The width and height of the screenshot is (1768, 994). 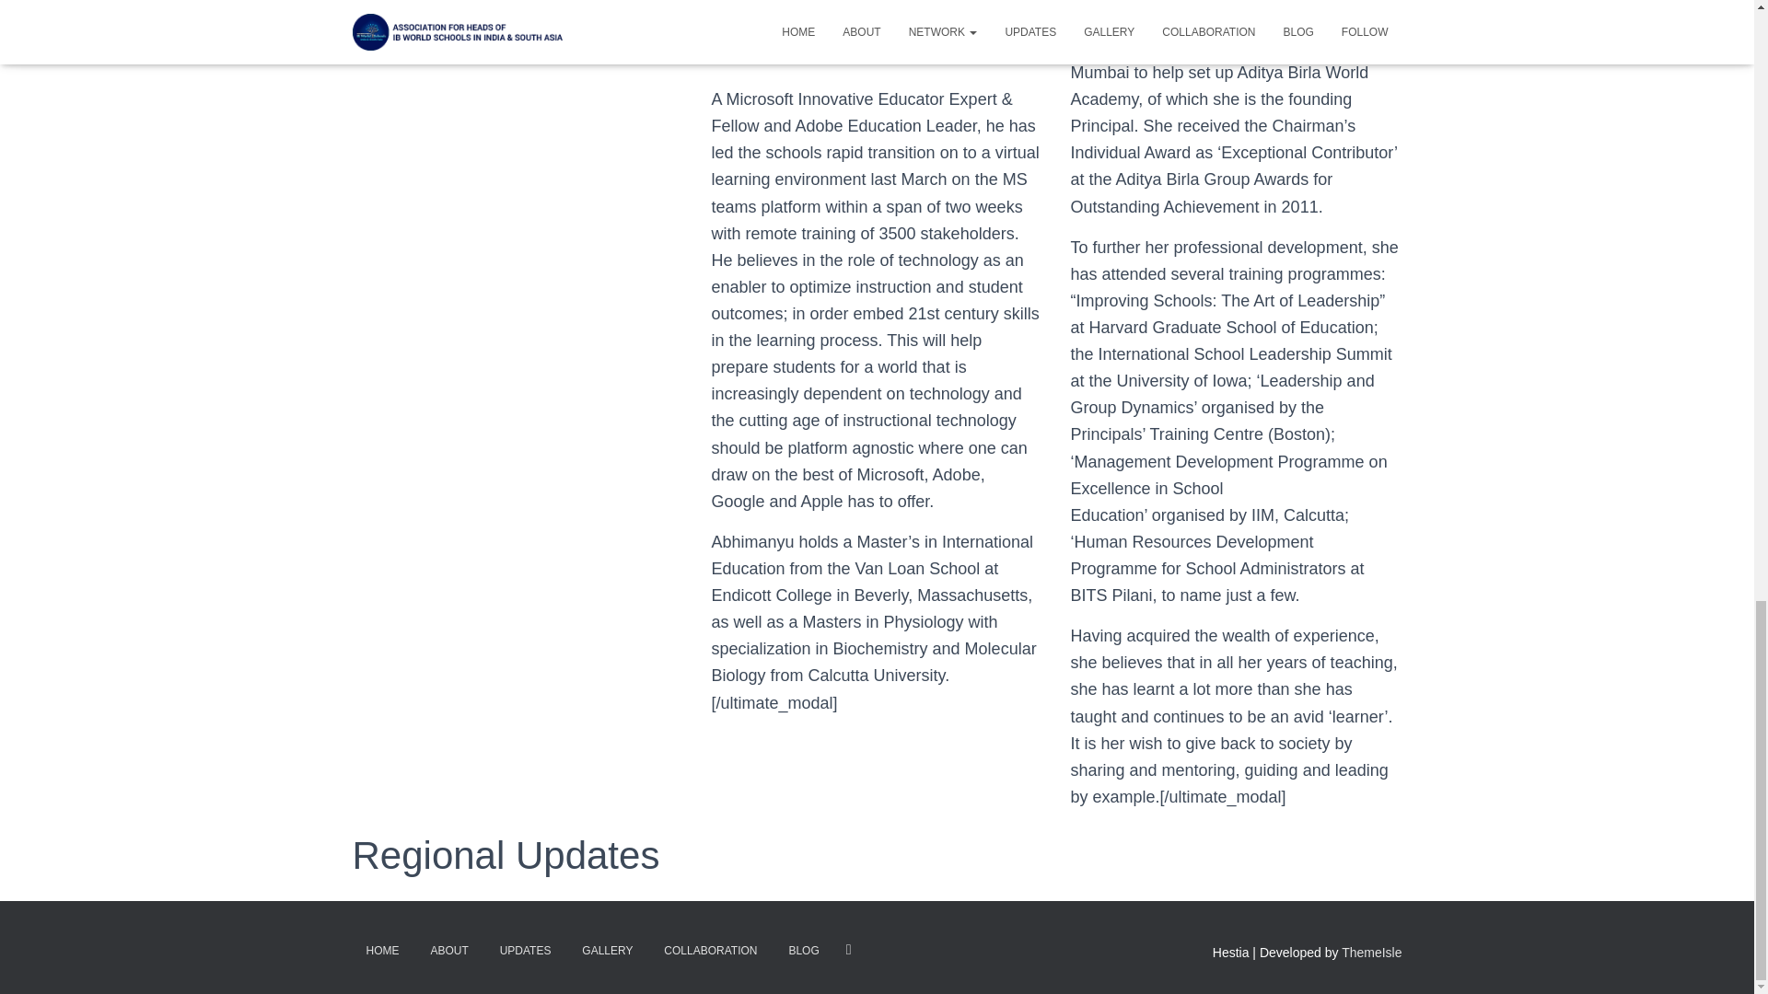 What do you see at coordinates (526, 951) in the screenshot?
I see `UPDATES` at bounding box center [526, 951].